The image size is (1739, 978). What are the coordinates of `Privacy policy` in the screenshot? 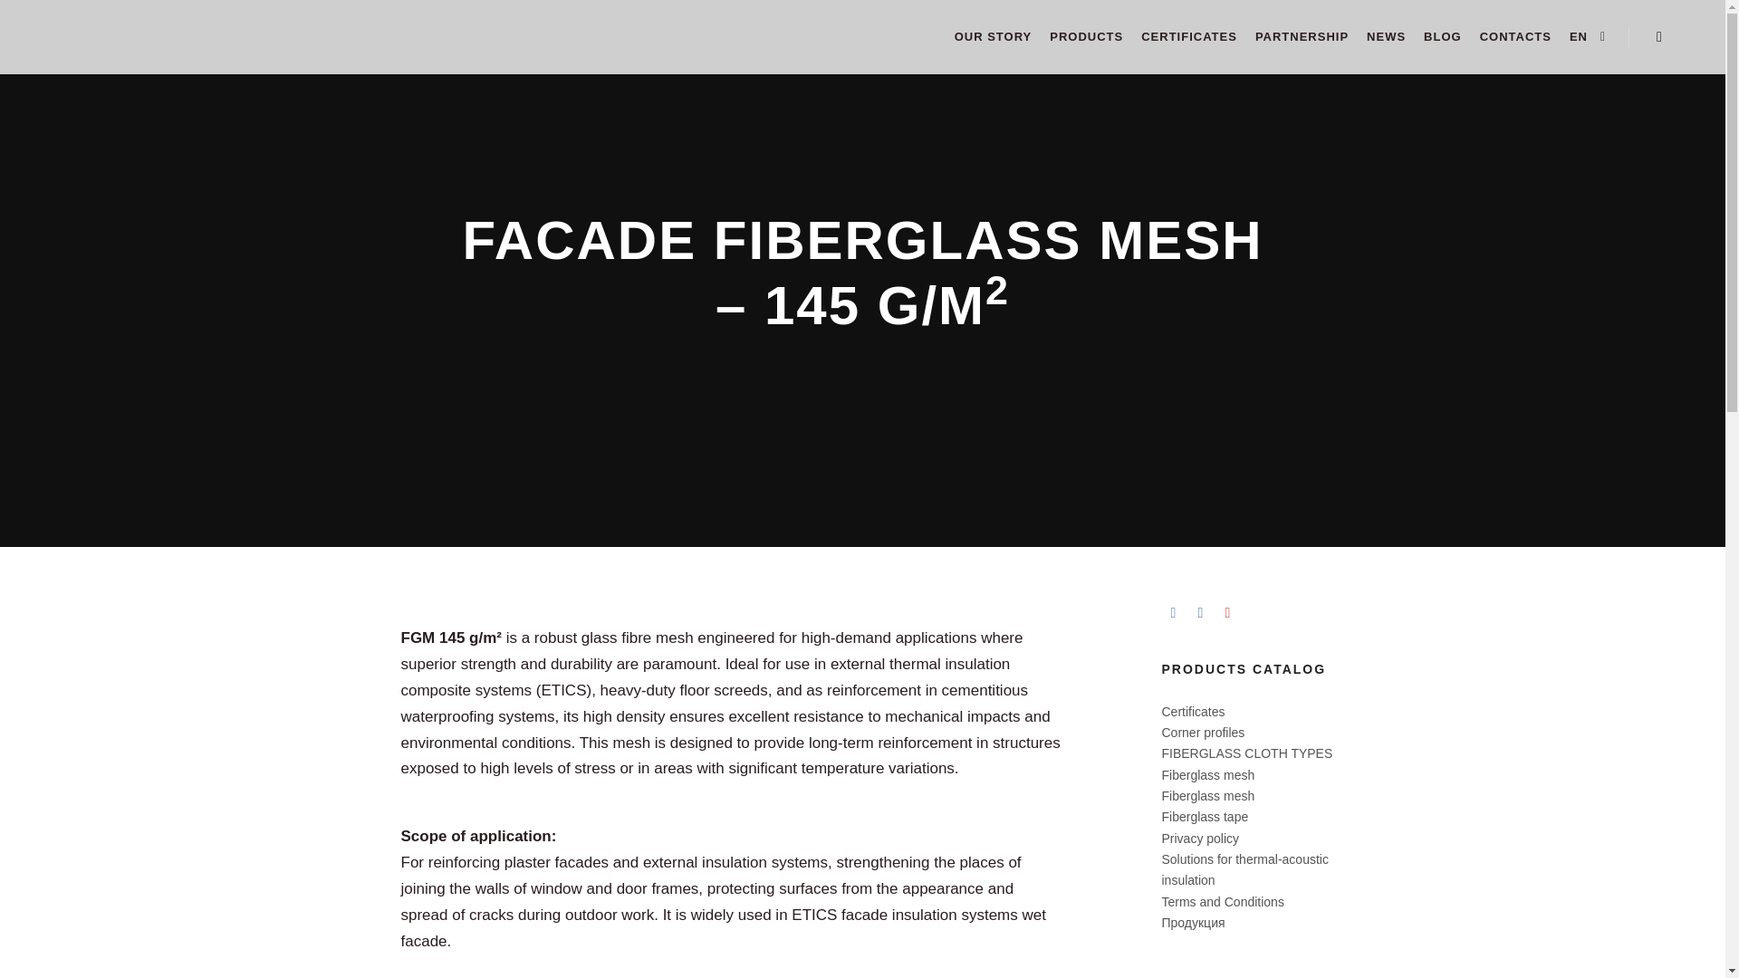 It's located at (1199, 839).